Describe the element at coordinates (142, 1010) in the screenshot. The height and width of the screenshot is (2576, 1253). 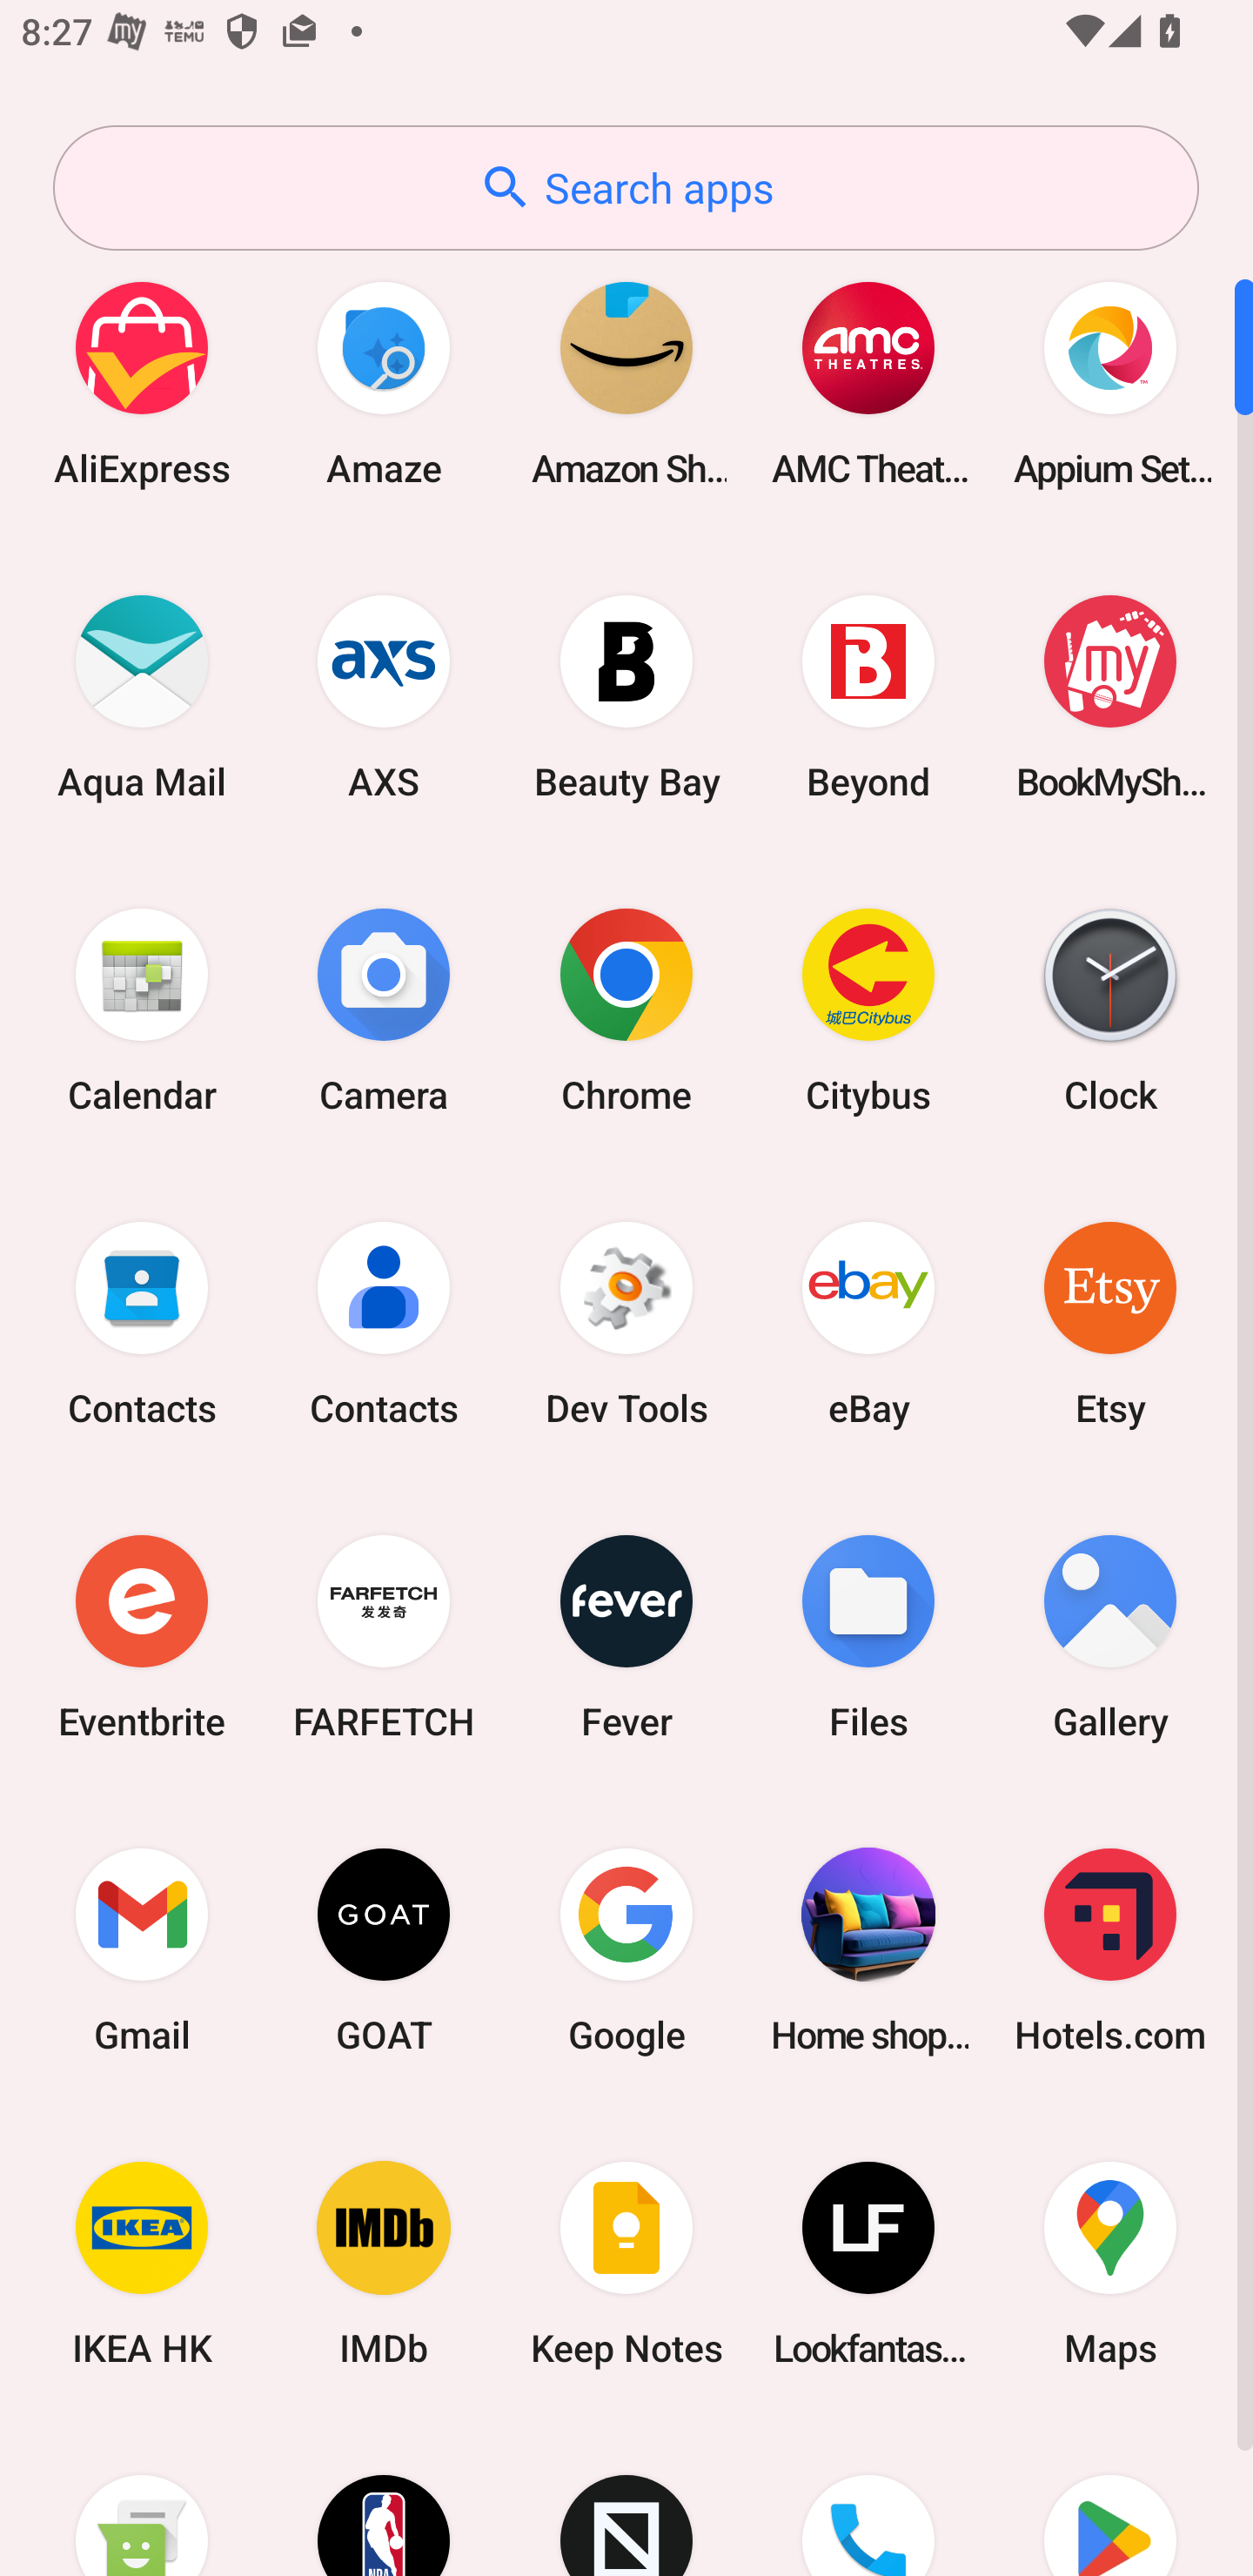
I see `Calendar` at that location.